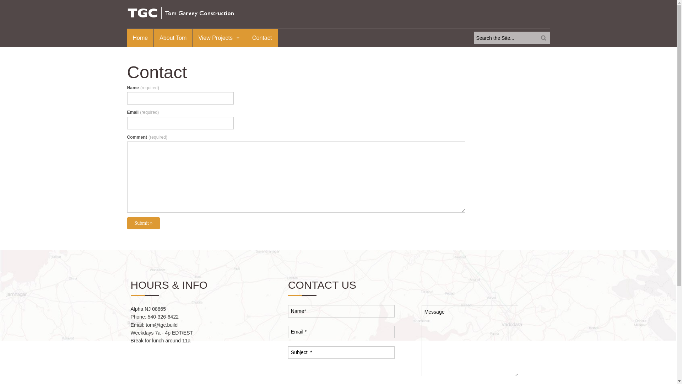 This screenshot has width=682, height=384. What do you see at coordinates (173, 38) in the screenshot?
I see `About Tom` at bounding box center [173, 38].